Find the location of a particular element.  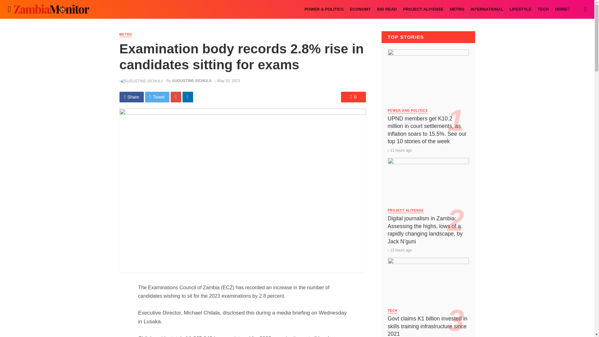

METRO is located at coordinates (457, 9).